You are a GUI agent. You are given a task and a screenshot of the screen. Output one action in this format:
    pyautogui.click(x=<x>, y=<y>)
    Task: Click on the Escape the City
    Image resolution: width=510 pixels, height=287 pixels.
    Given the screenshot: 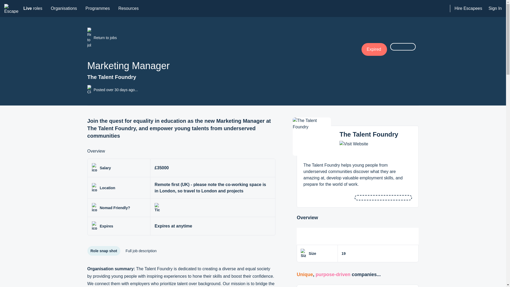 What is the action you would take?
    pyautogui.click(x=98, y=9)
    